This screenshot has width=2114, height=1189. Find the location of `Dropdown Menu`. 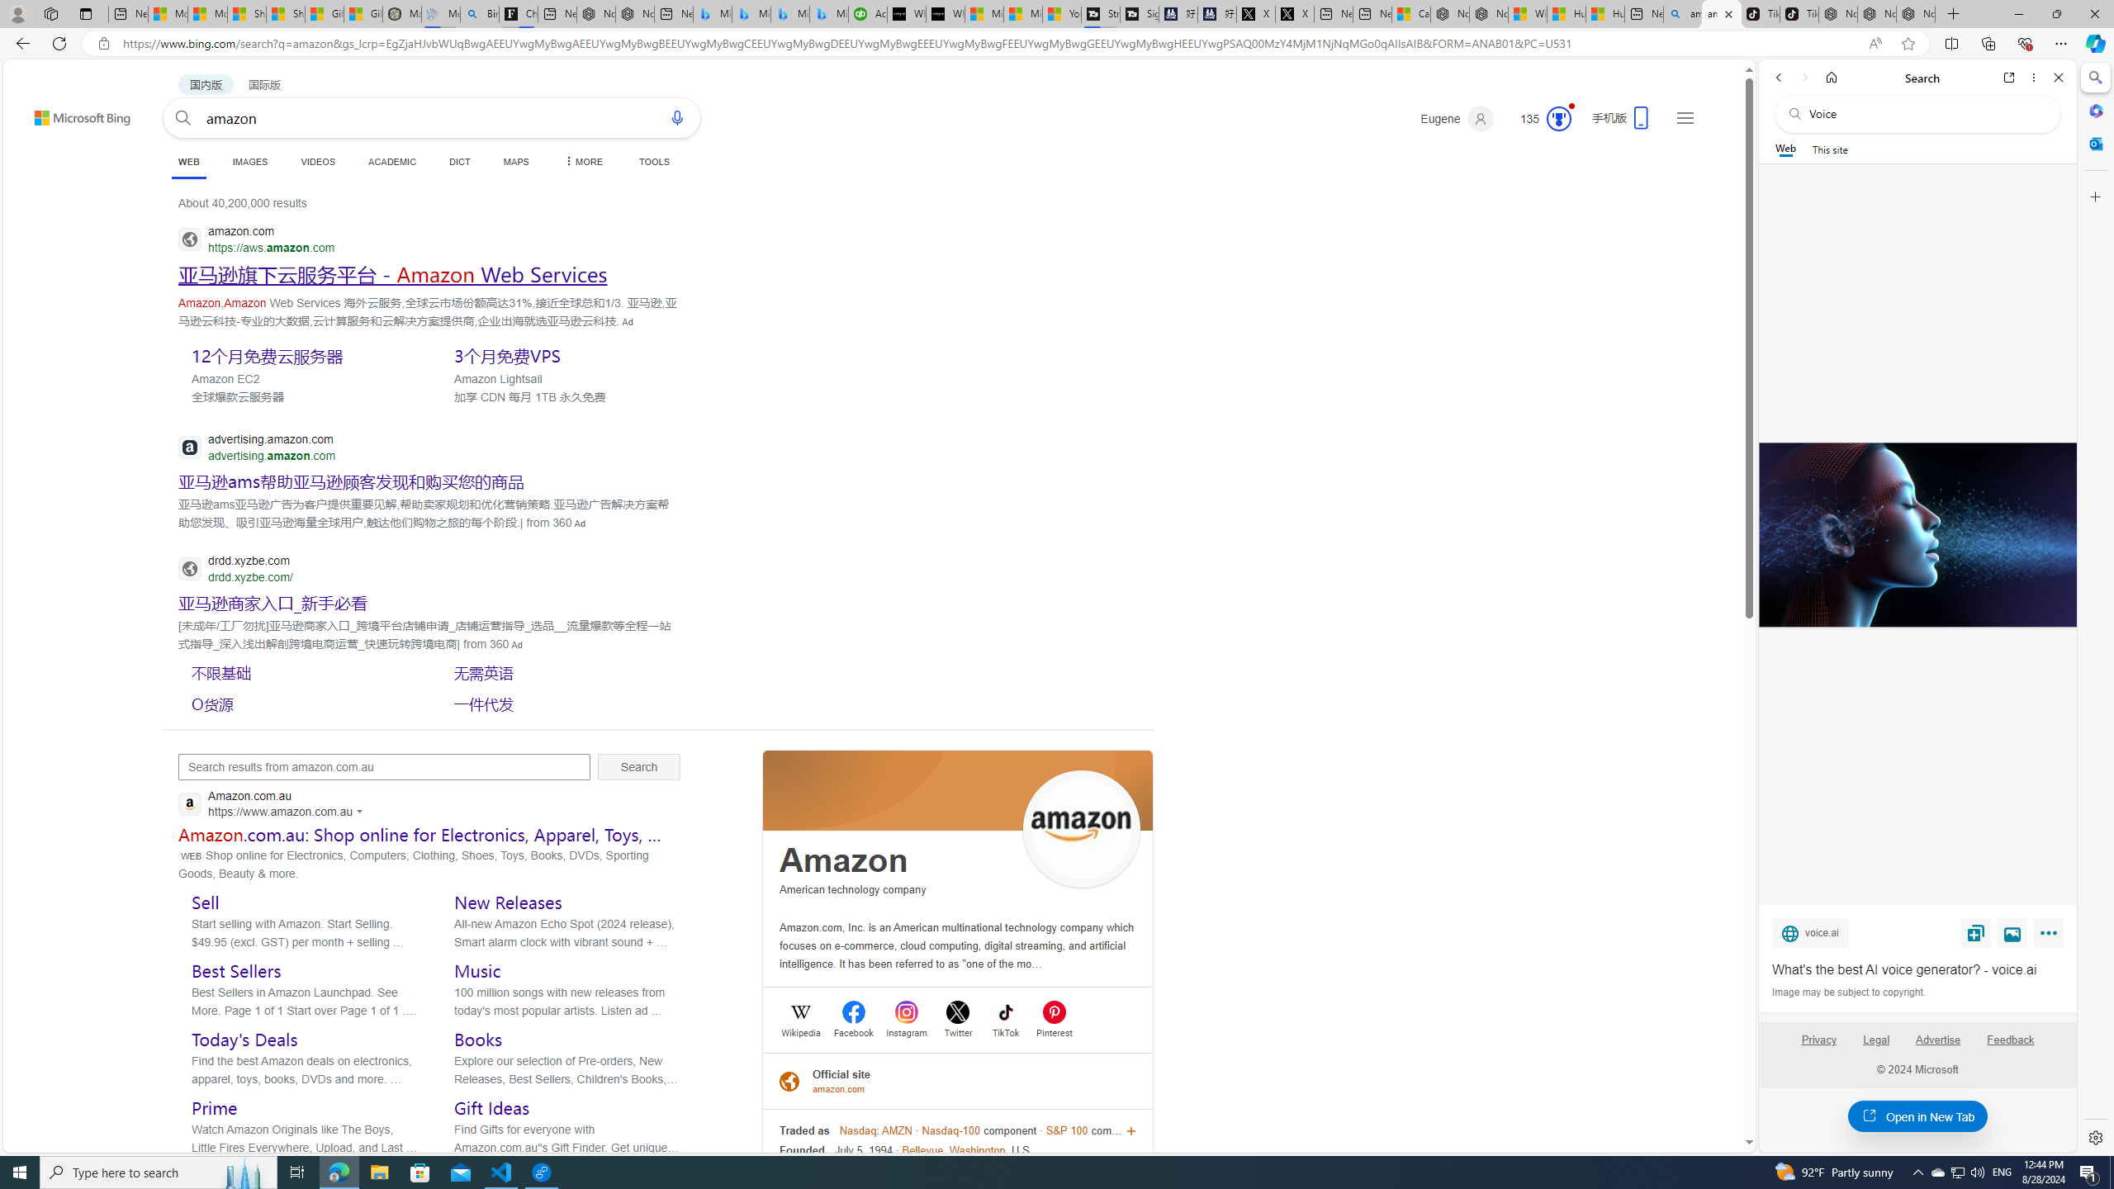

Dropdown Menu is located at coordinates (581, 162).